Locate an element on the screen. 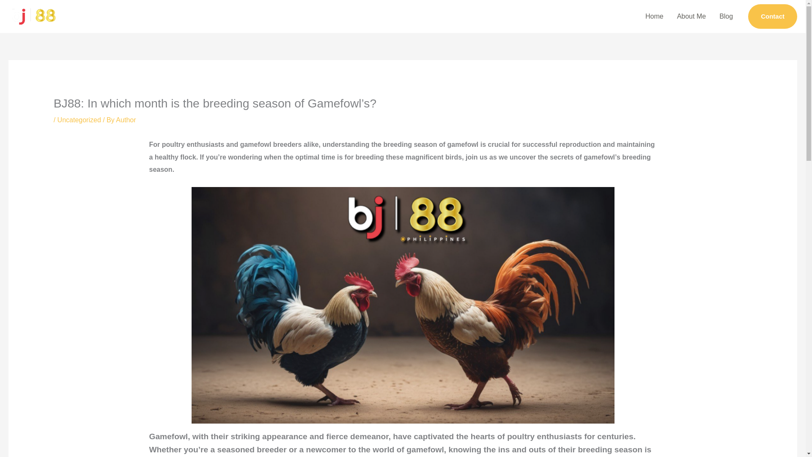 The height and width of the screenshot is (457, 812). View all posts by Author is located at coordinates (126, 120).